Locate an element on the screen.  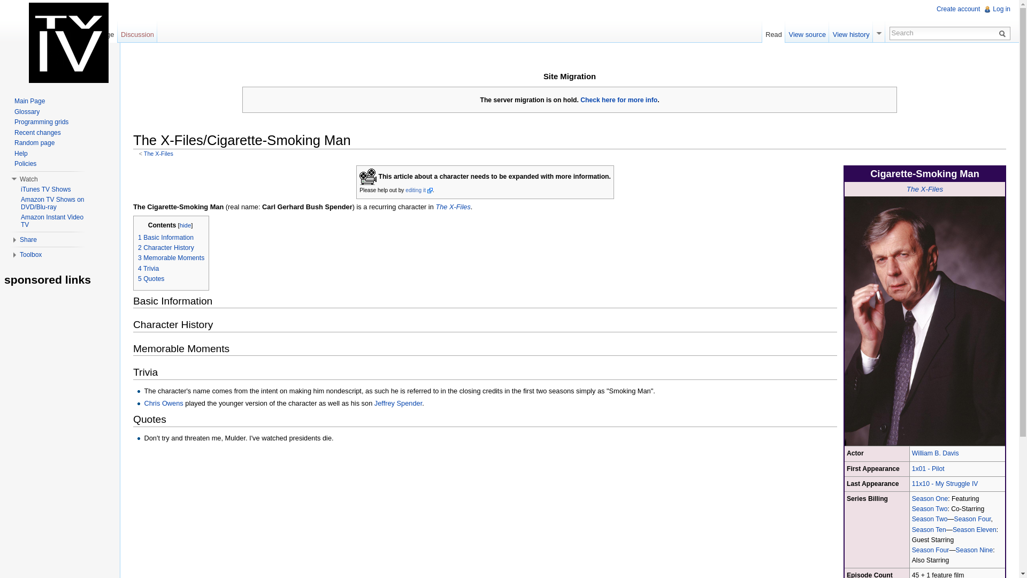
Season Nine is located at coordinates (975, 550).